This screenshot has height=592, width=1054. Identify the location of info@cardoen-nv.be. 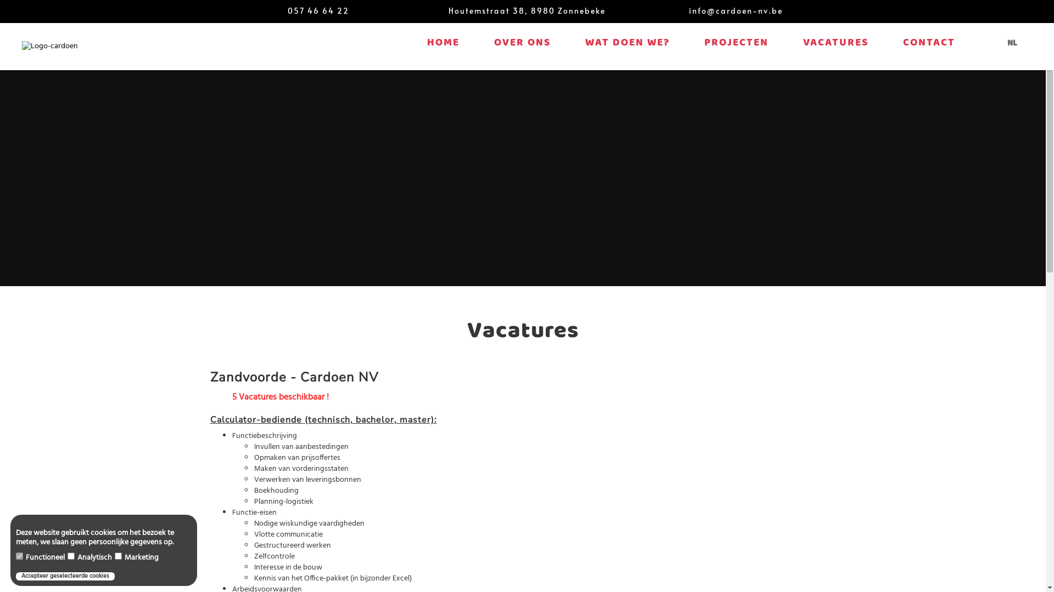
(736, 11).